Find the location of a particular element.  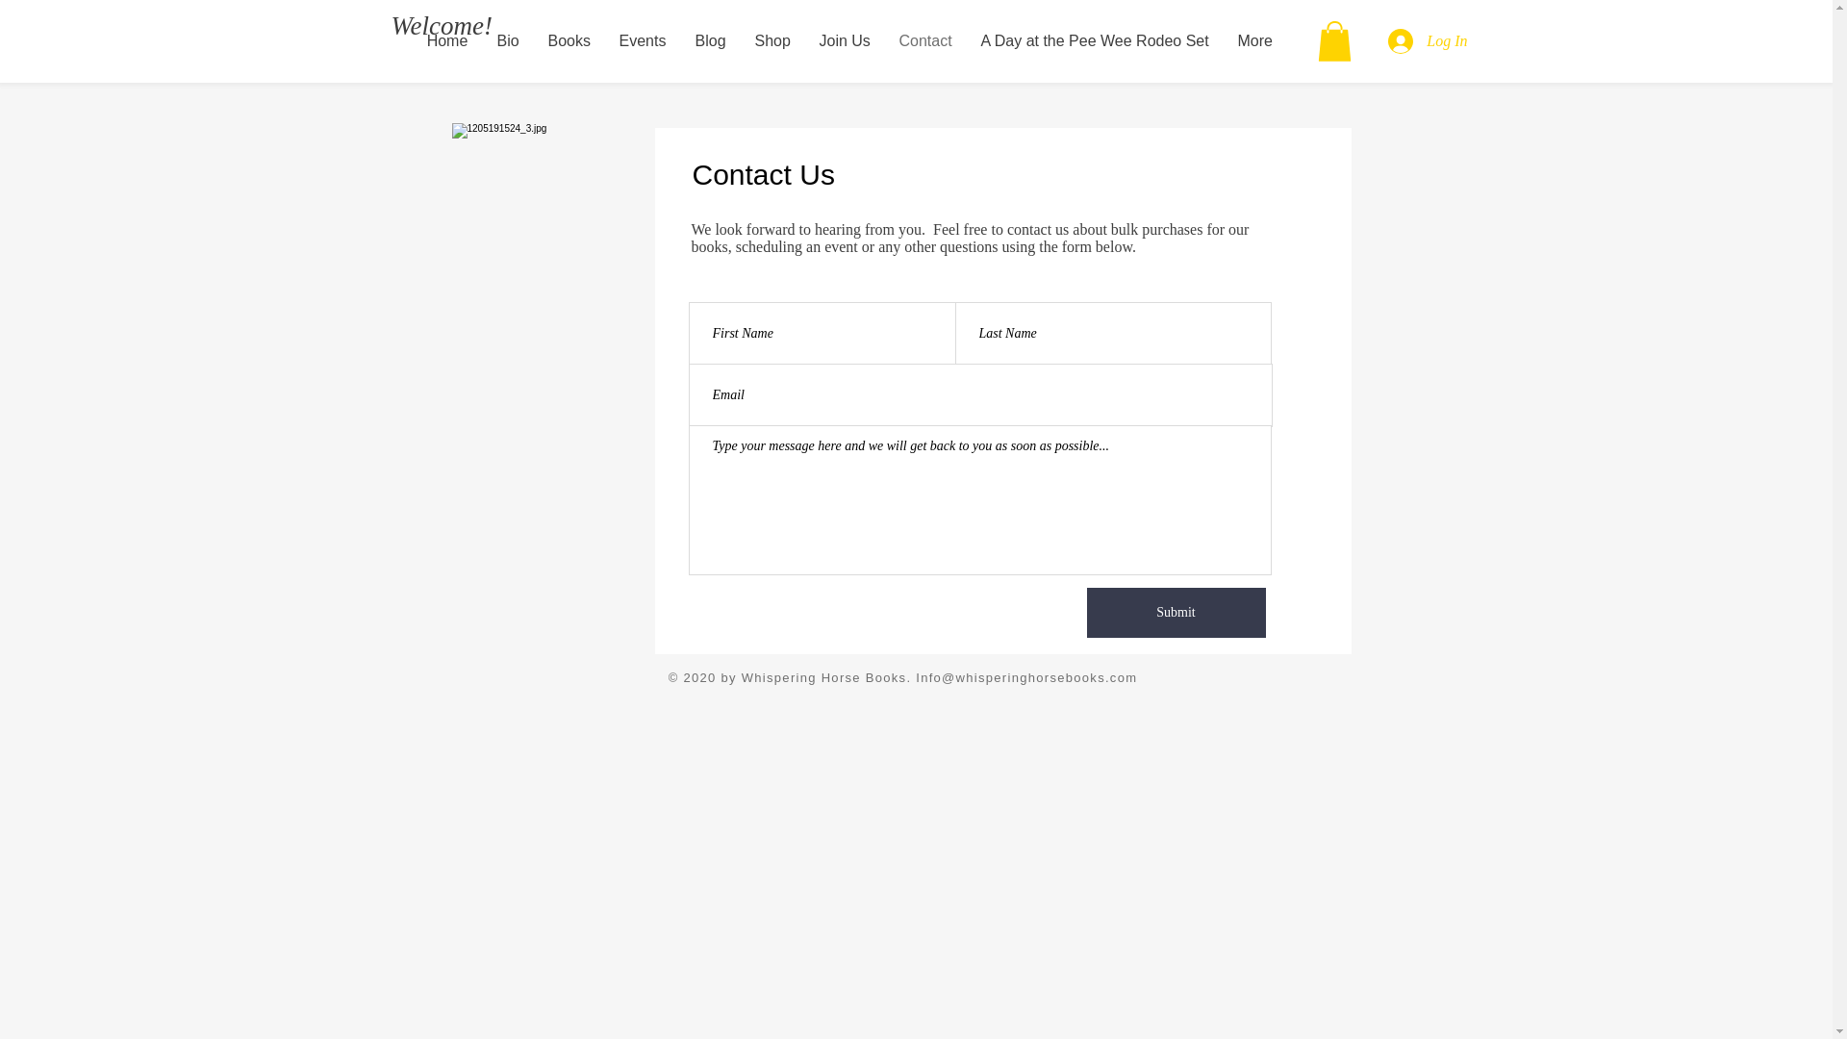

Events is located at coordinates (641, 40).